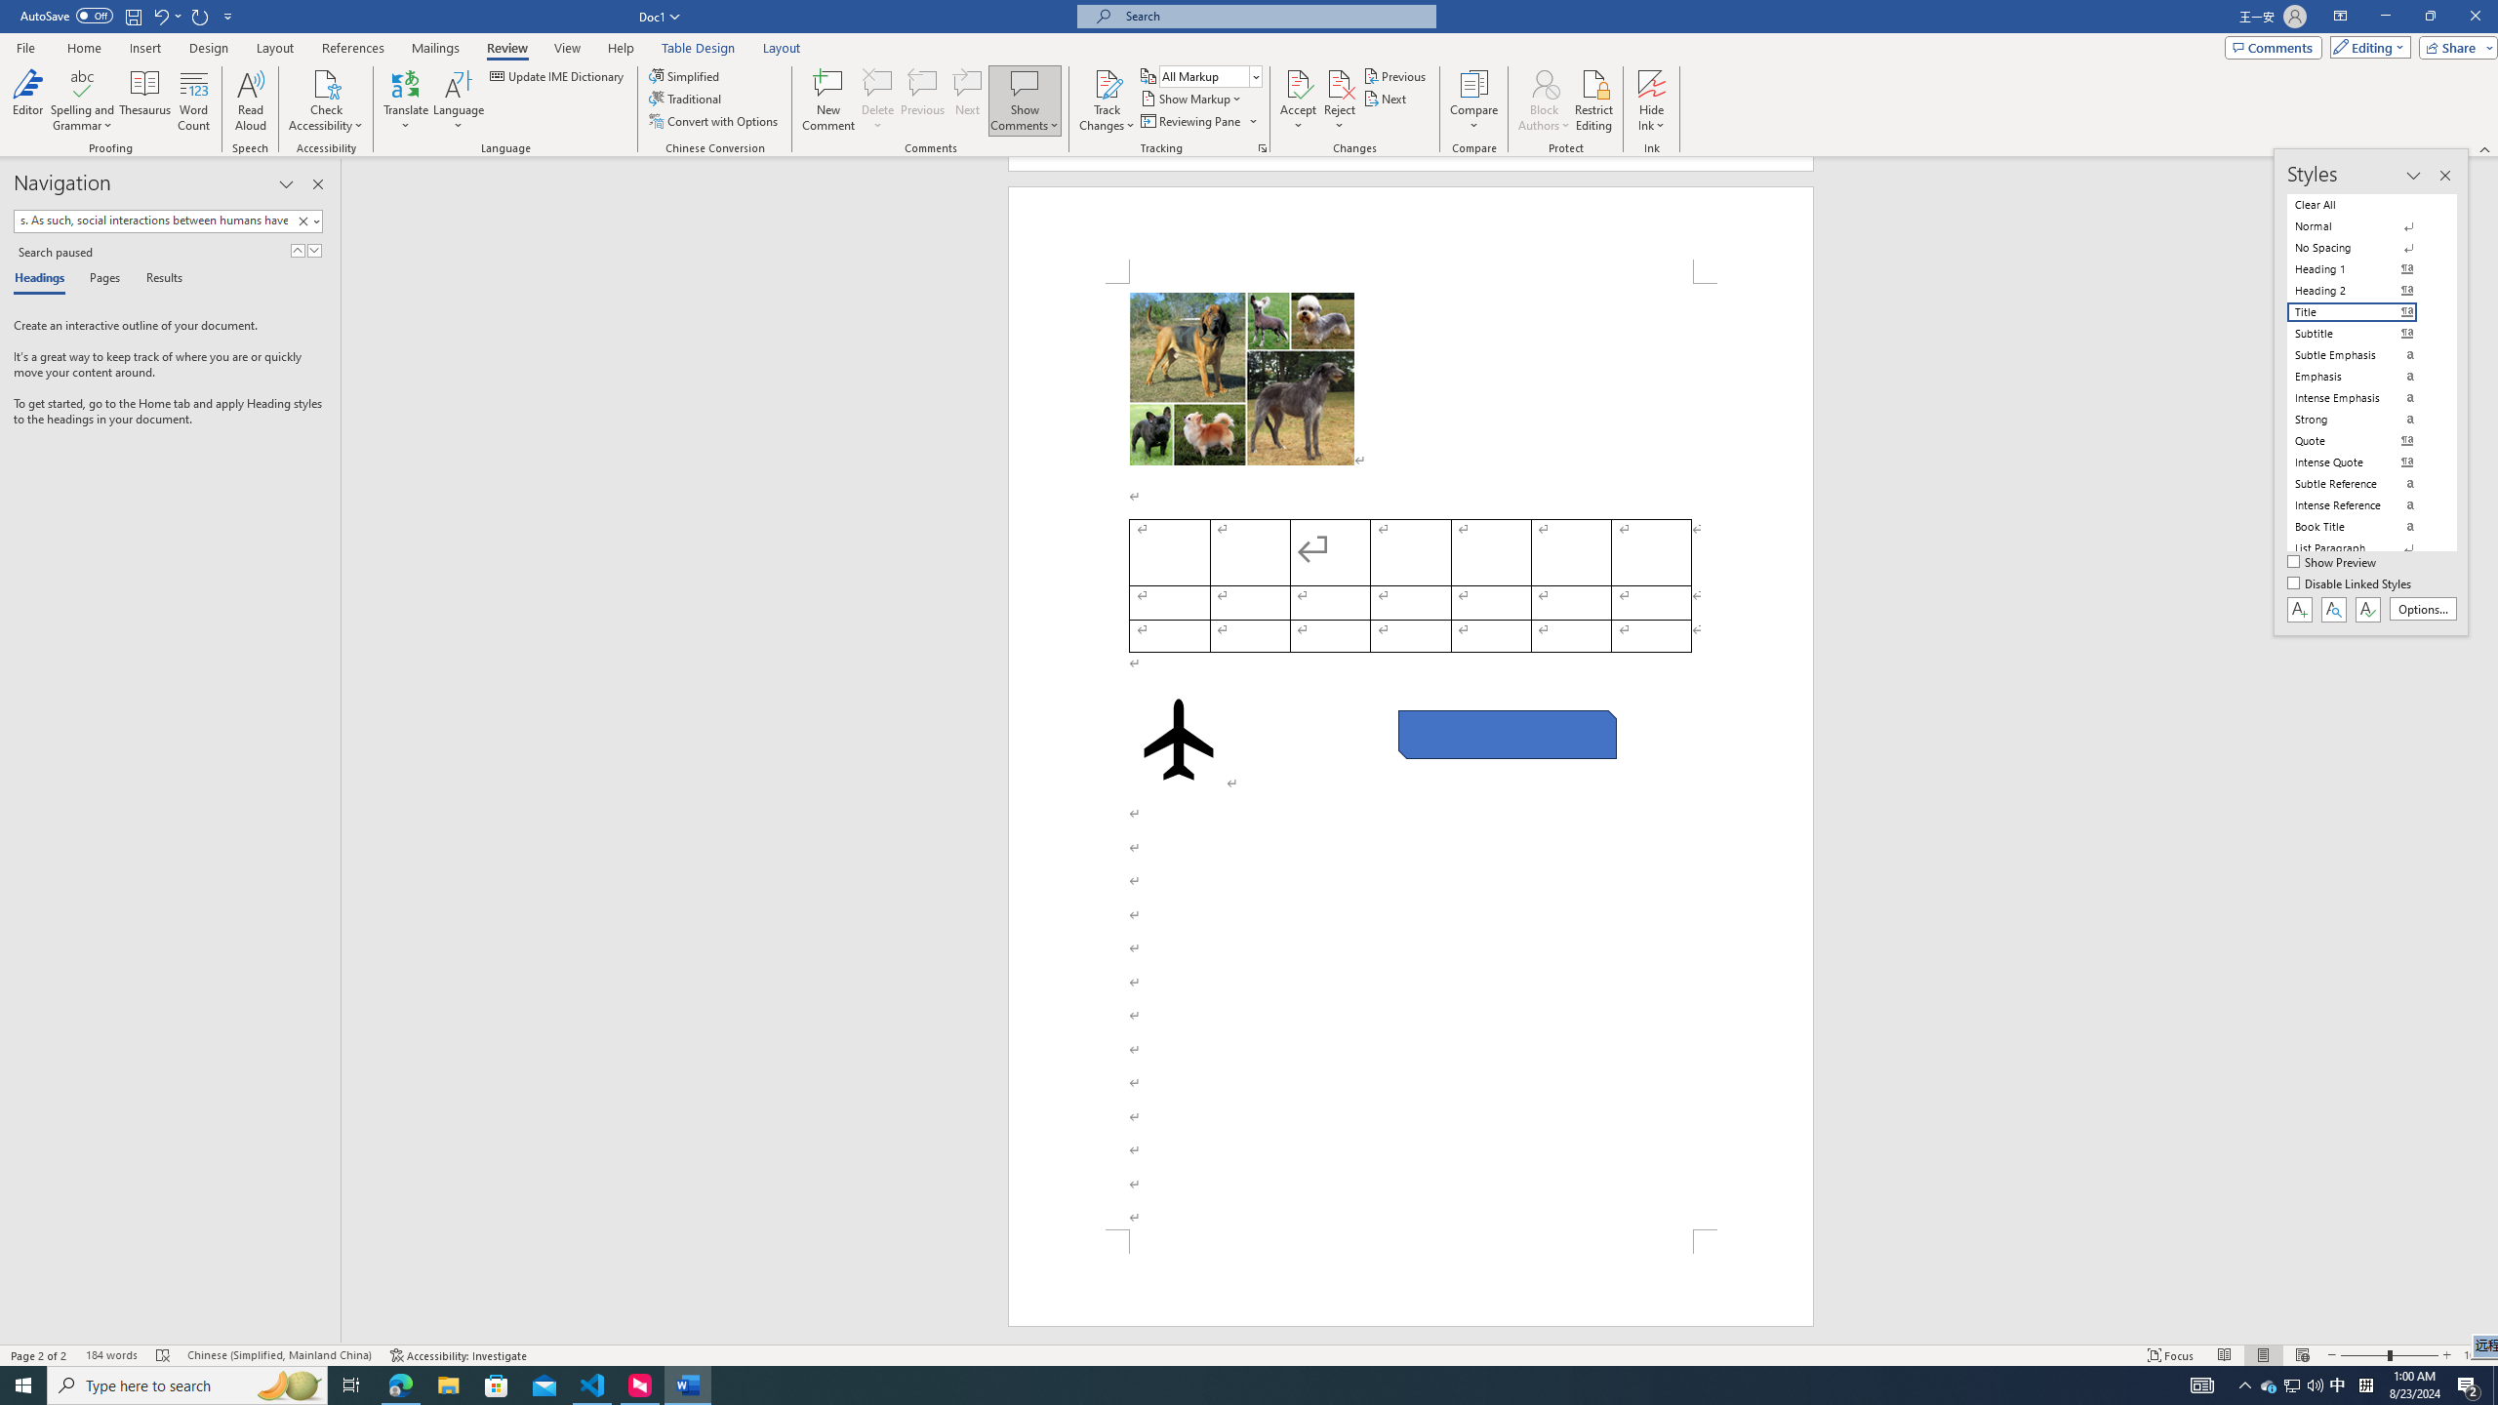  What do you see at coordinates (878, 83) in the screenshot?
I see `Delete` at bounding box center [878, 83].